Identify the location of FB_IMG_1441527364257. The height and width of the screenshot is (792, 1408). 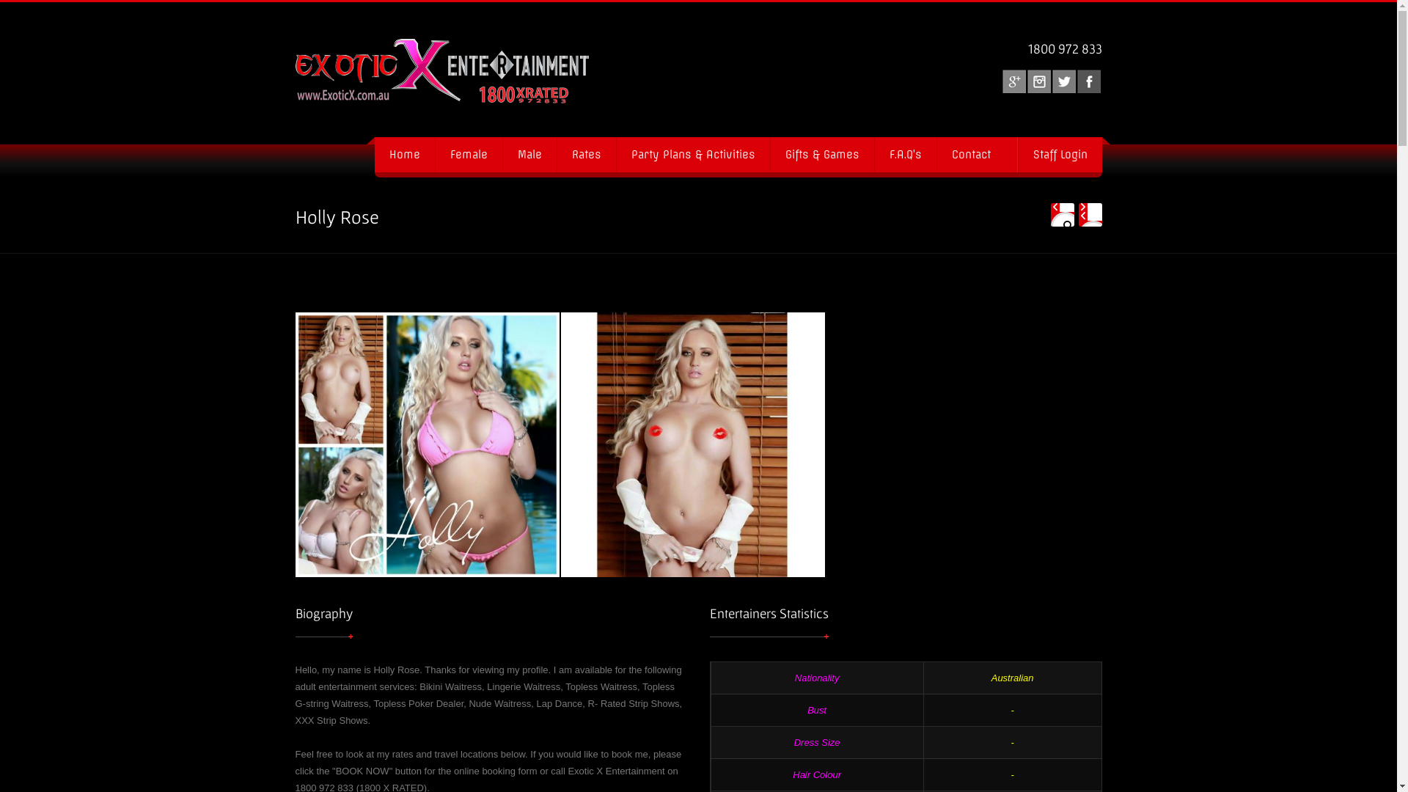
(692, 444).